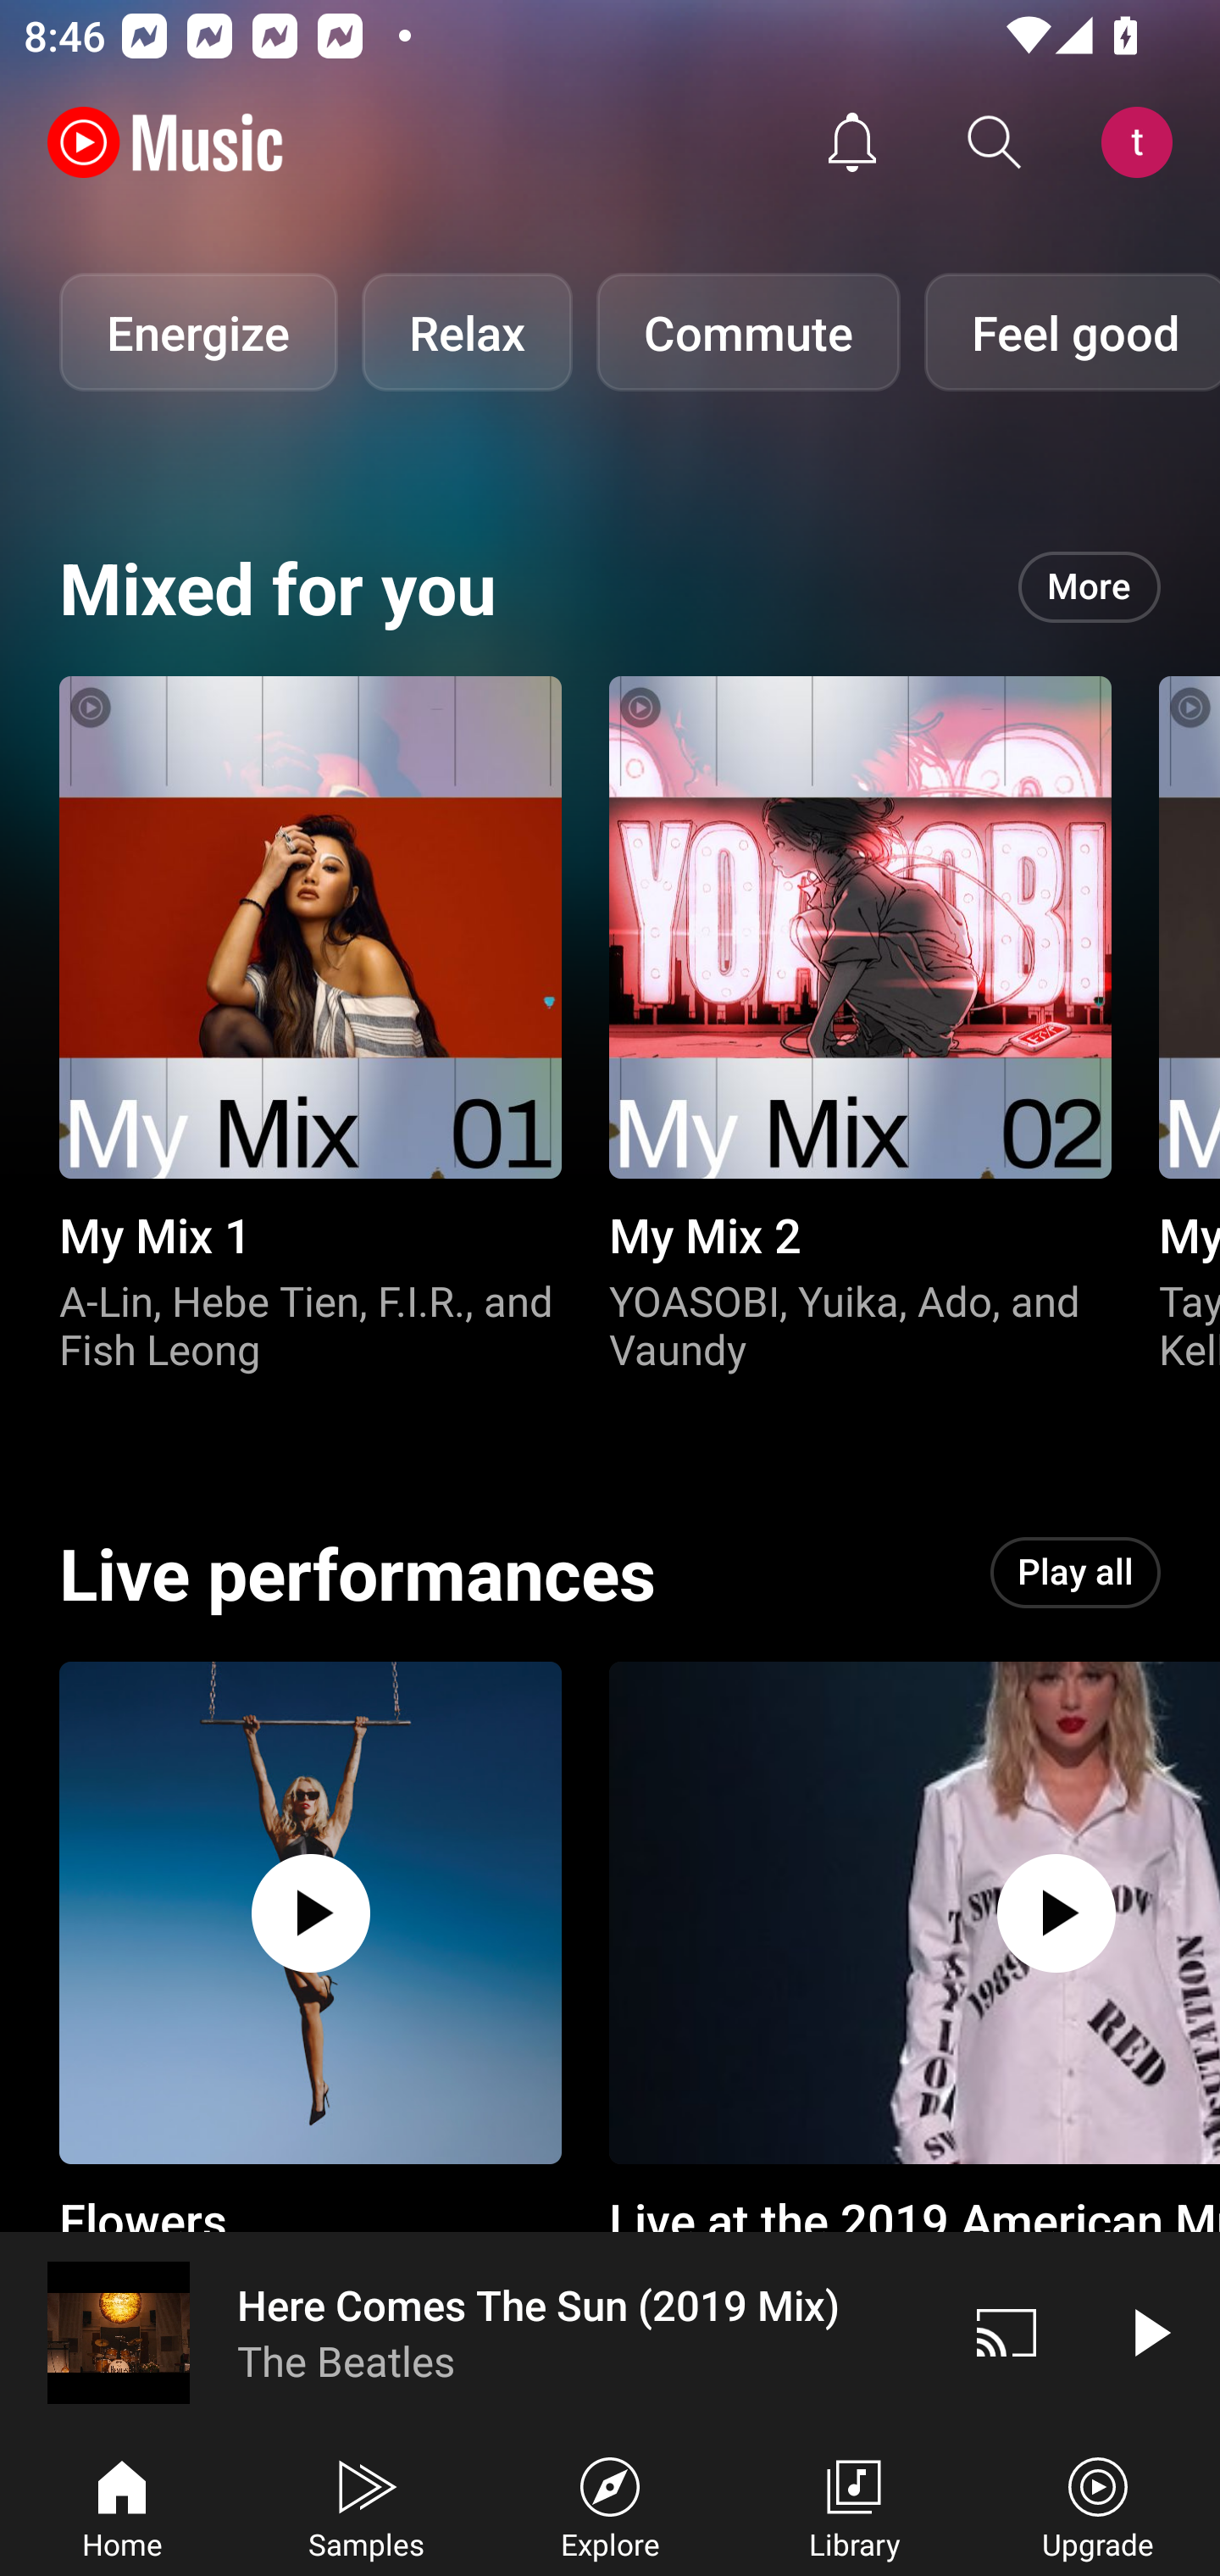 This screenshot has width=1220, height=2576. I want to click on Library, so click(854, 2505).